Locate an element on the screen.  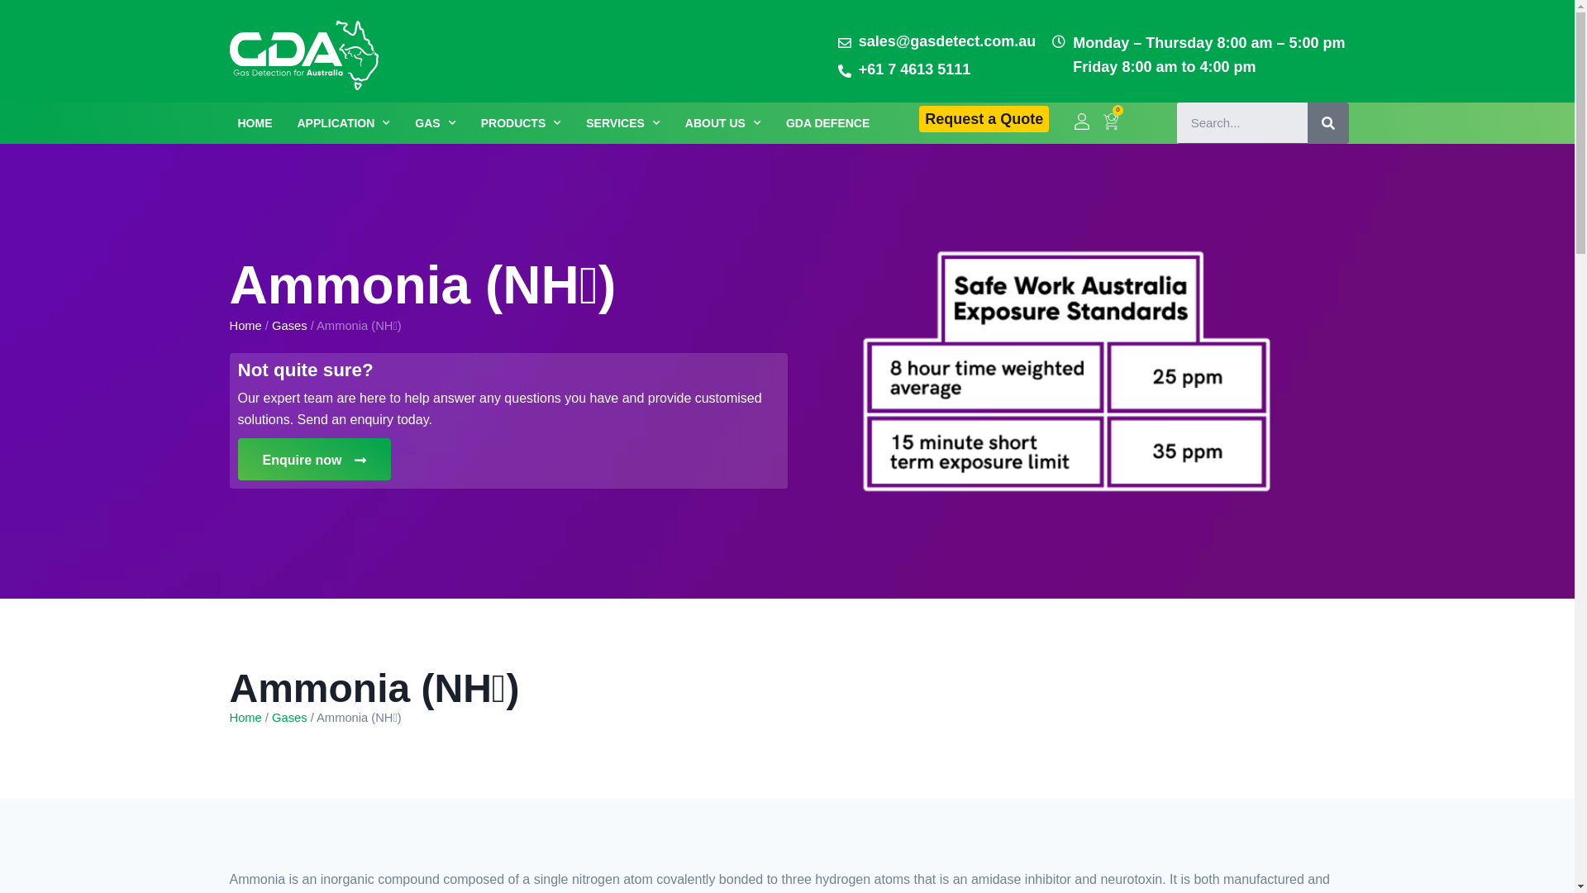
Gases is located at coordinates (289, 326).